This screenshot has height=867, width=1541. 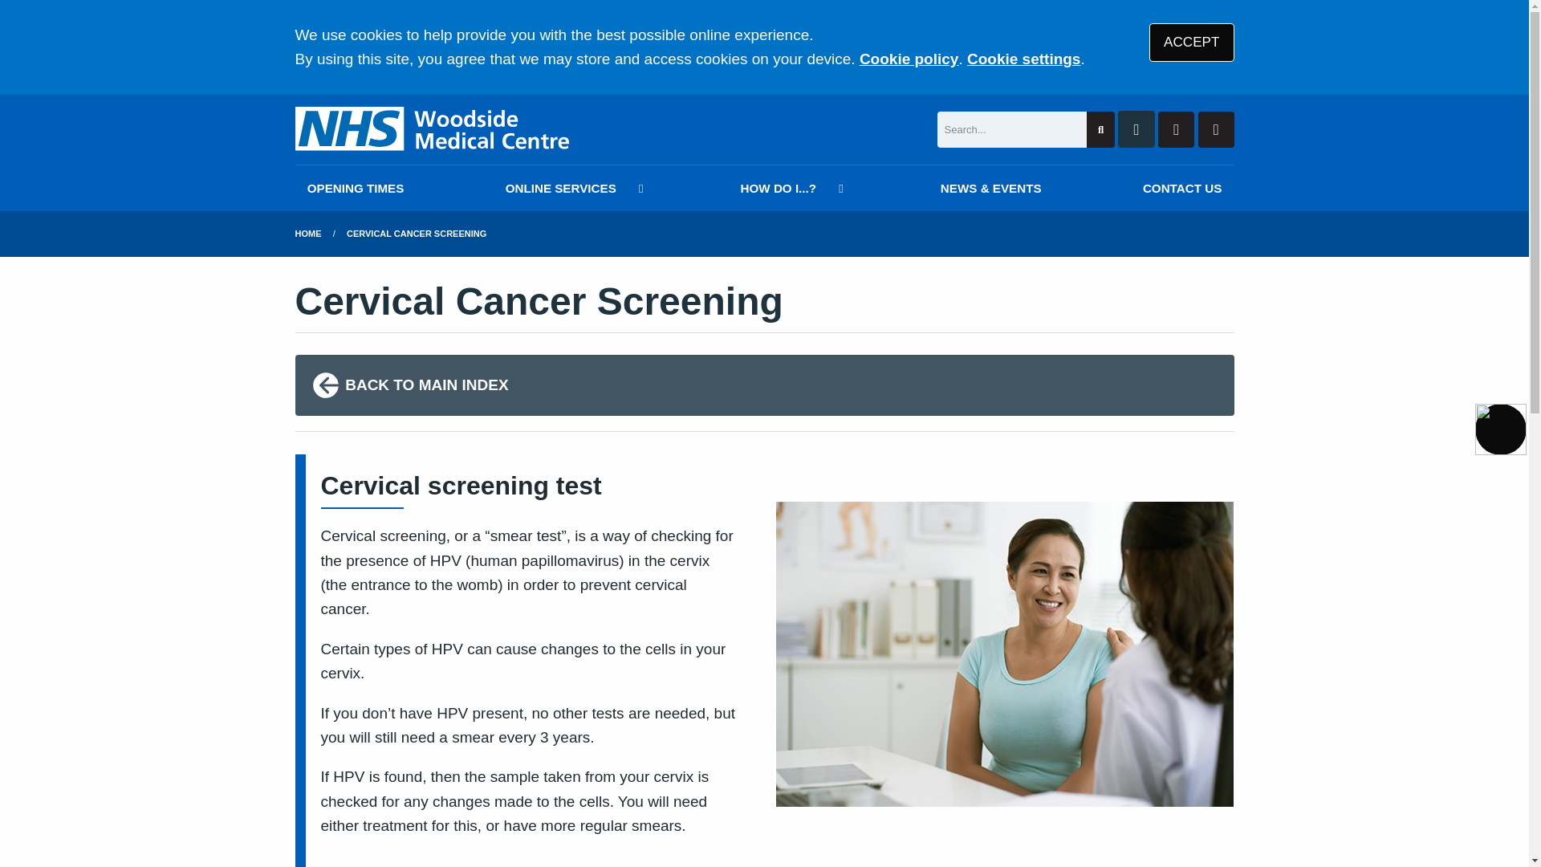 I want to click on Cookie settings, so click(x=1023, y=59).